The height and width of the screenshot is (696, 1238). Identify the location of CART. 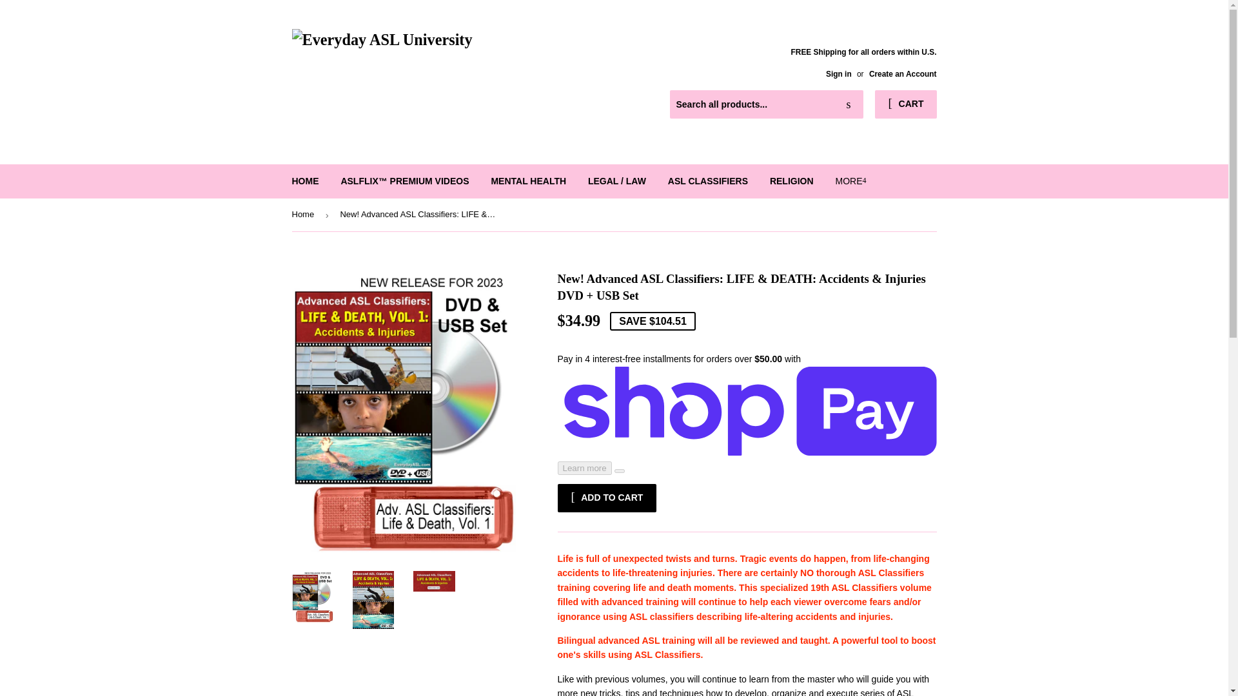
(905, 104).